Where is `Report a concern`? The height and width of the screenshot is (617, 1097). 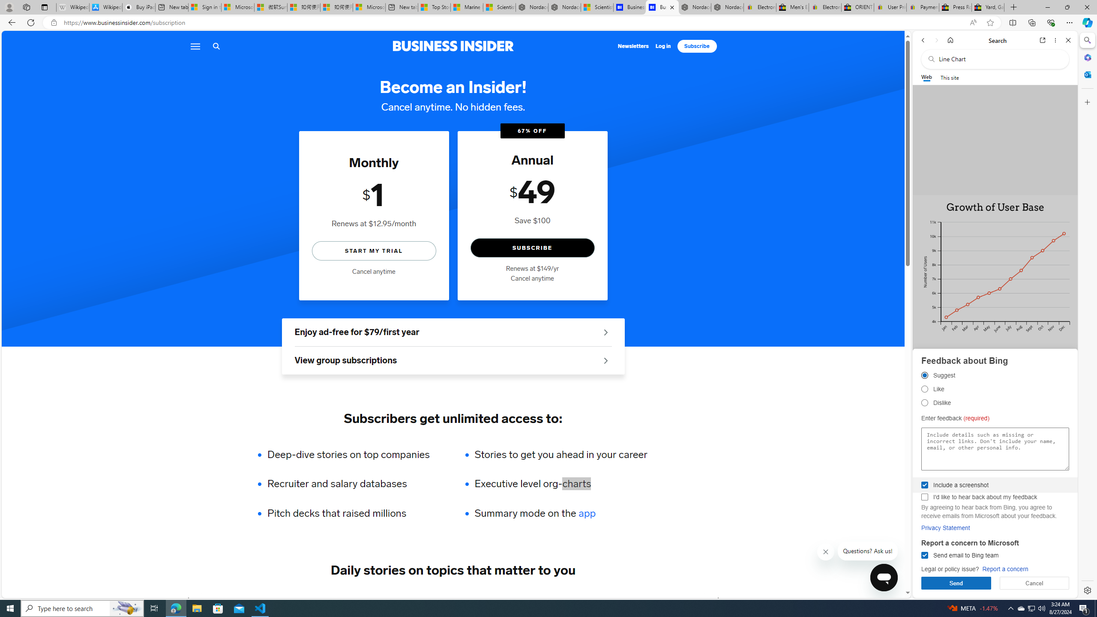
Report a concern is located at coordinates (1005, 569).